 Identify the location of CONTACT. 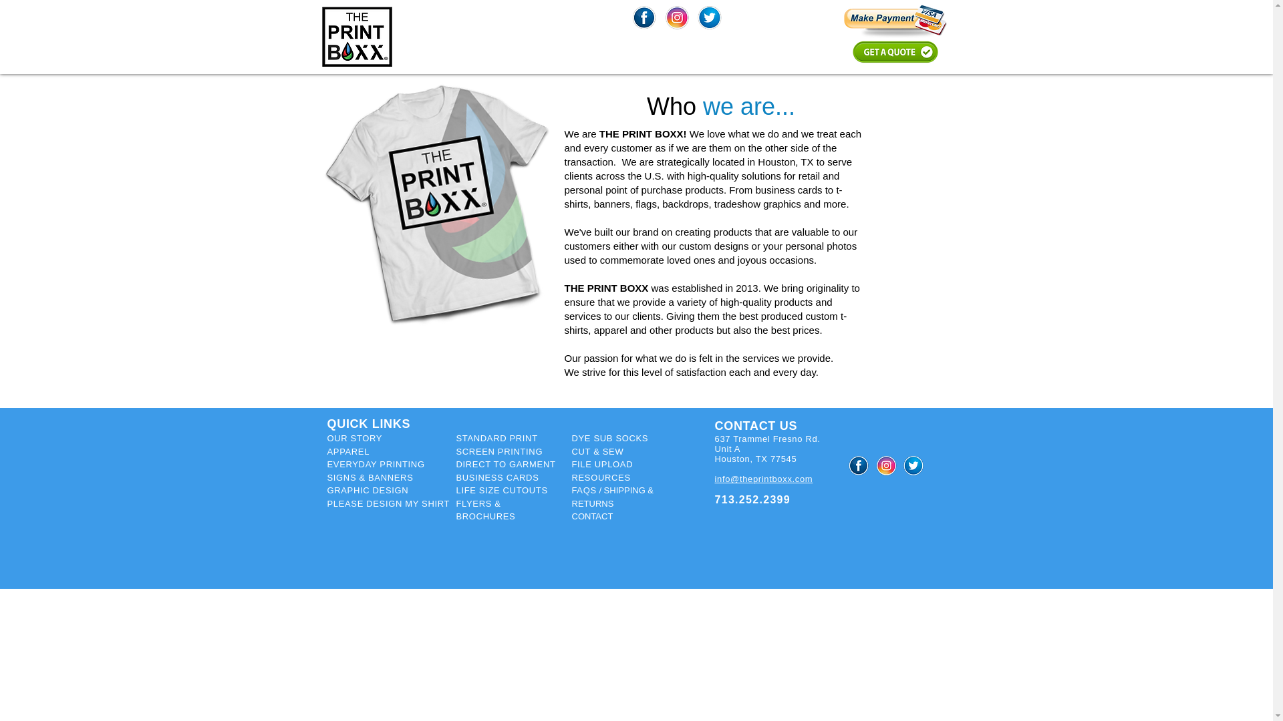
(592, 515).